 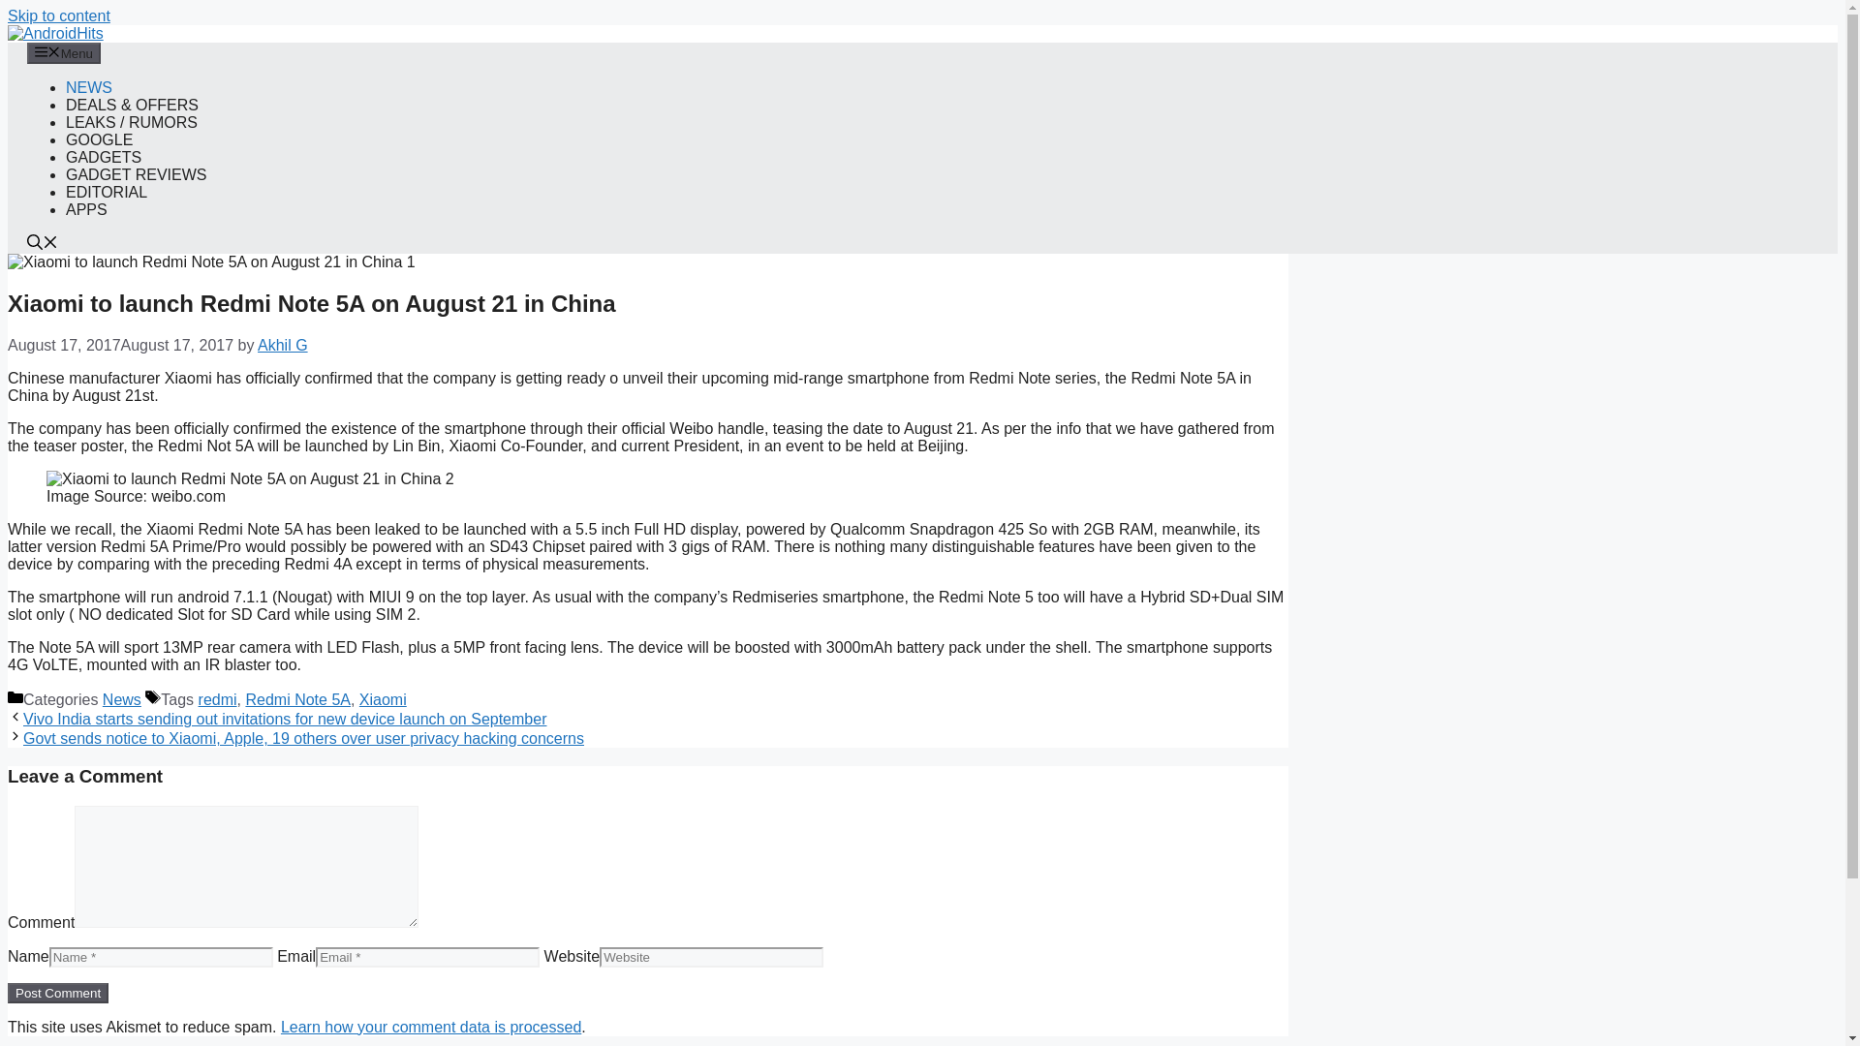 I want to click on GADGETS, so click(x=103, y=157).